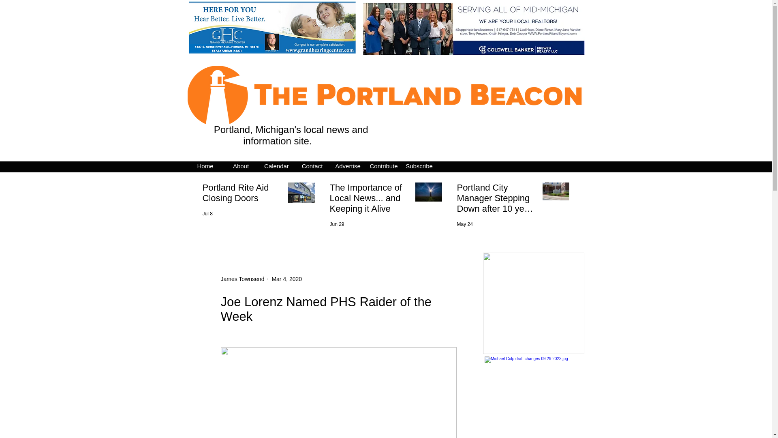 This screenshot has width=778, height=438. I want to click on  Portland, Michigan's local news and information site. , so click(289, 135).